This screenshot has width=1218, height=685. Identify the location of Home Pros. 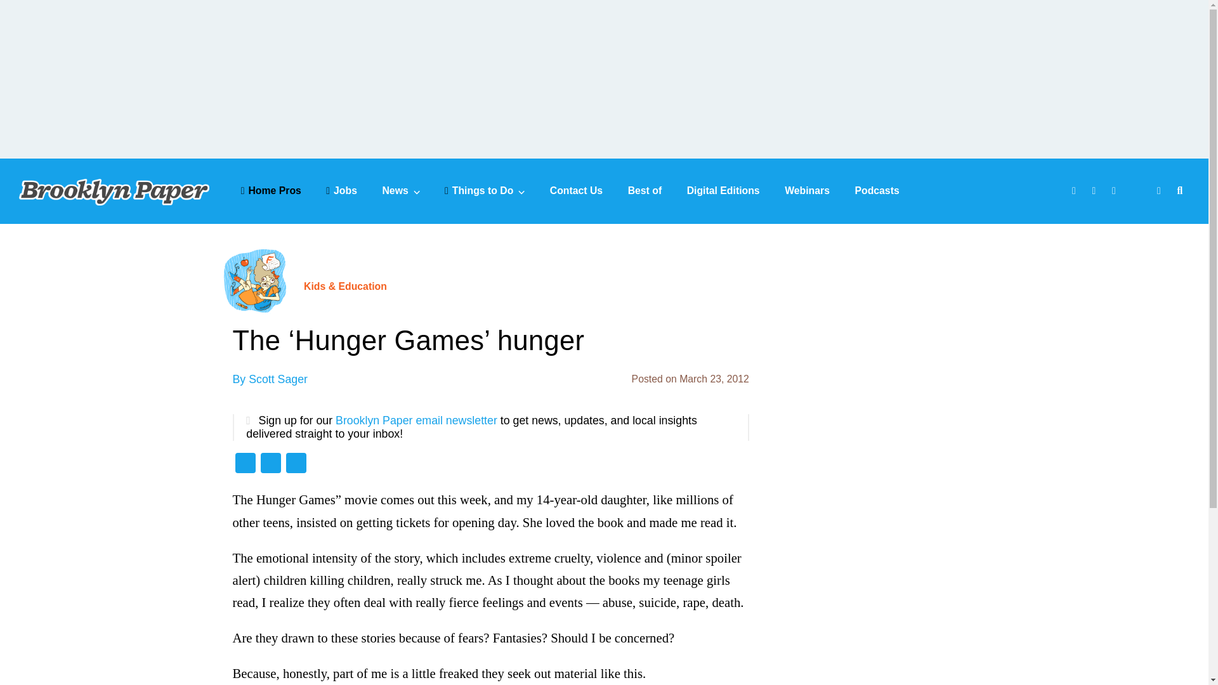
(271, 190).